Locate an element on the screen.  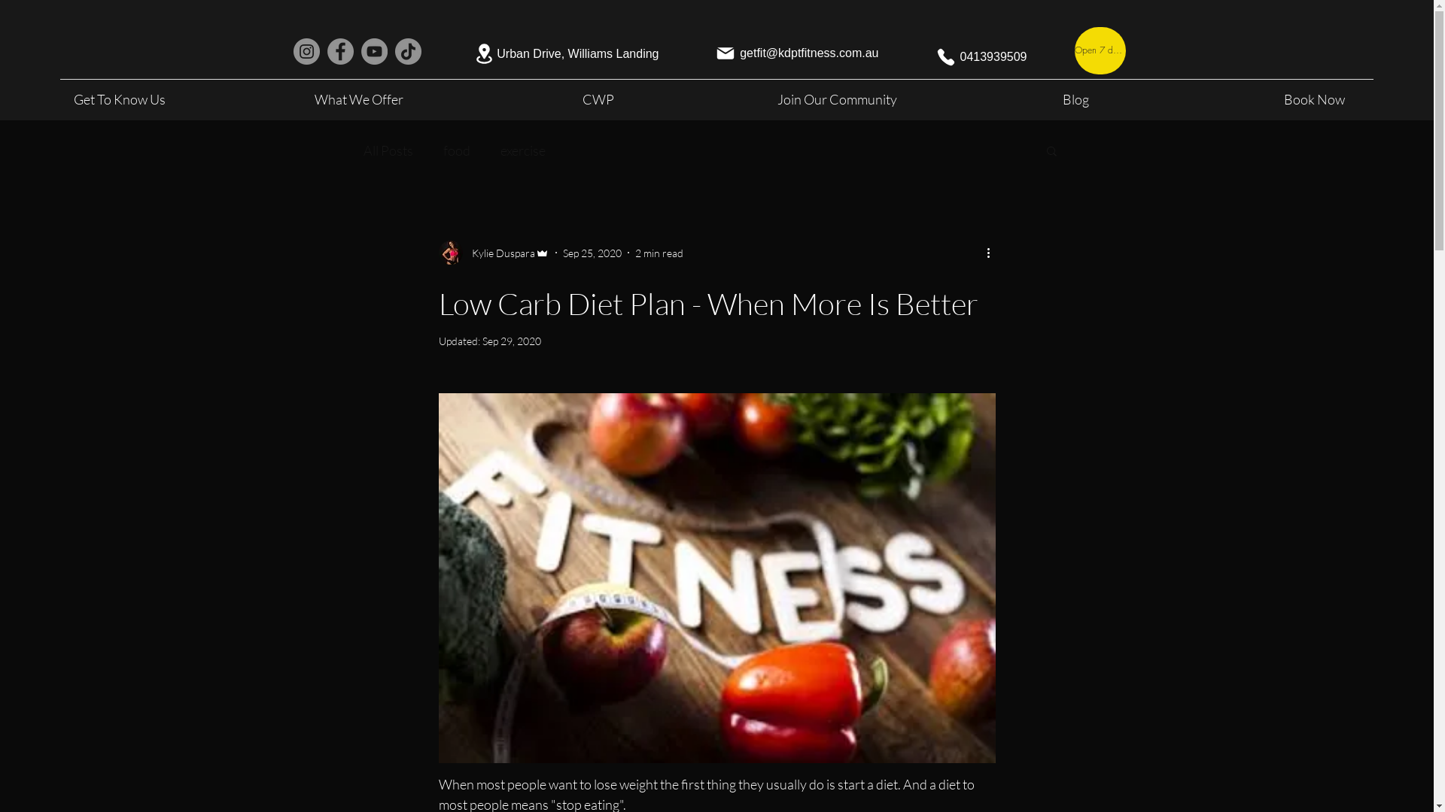
Urban Drive, Williams Landing is located at coordinates (555, 54).